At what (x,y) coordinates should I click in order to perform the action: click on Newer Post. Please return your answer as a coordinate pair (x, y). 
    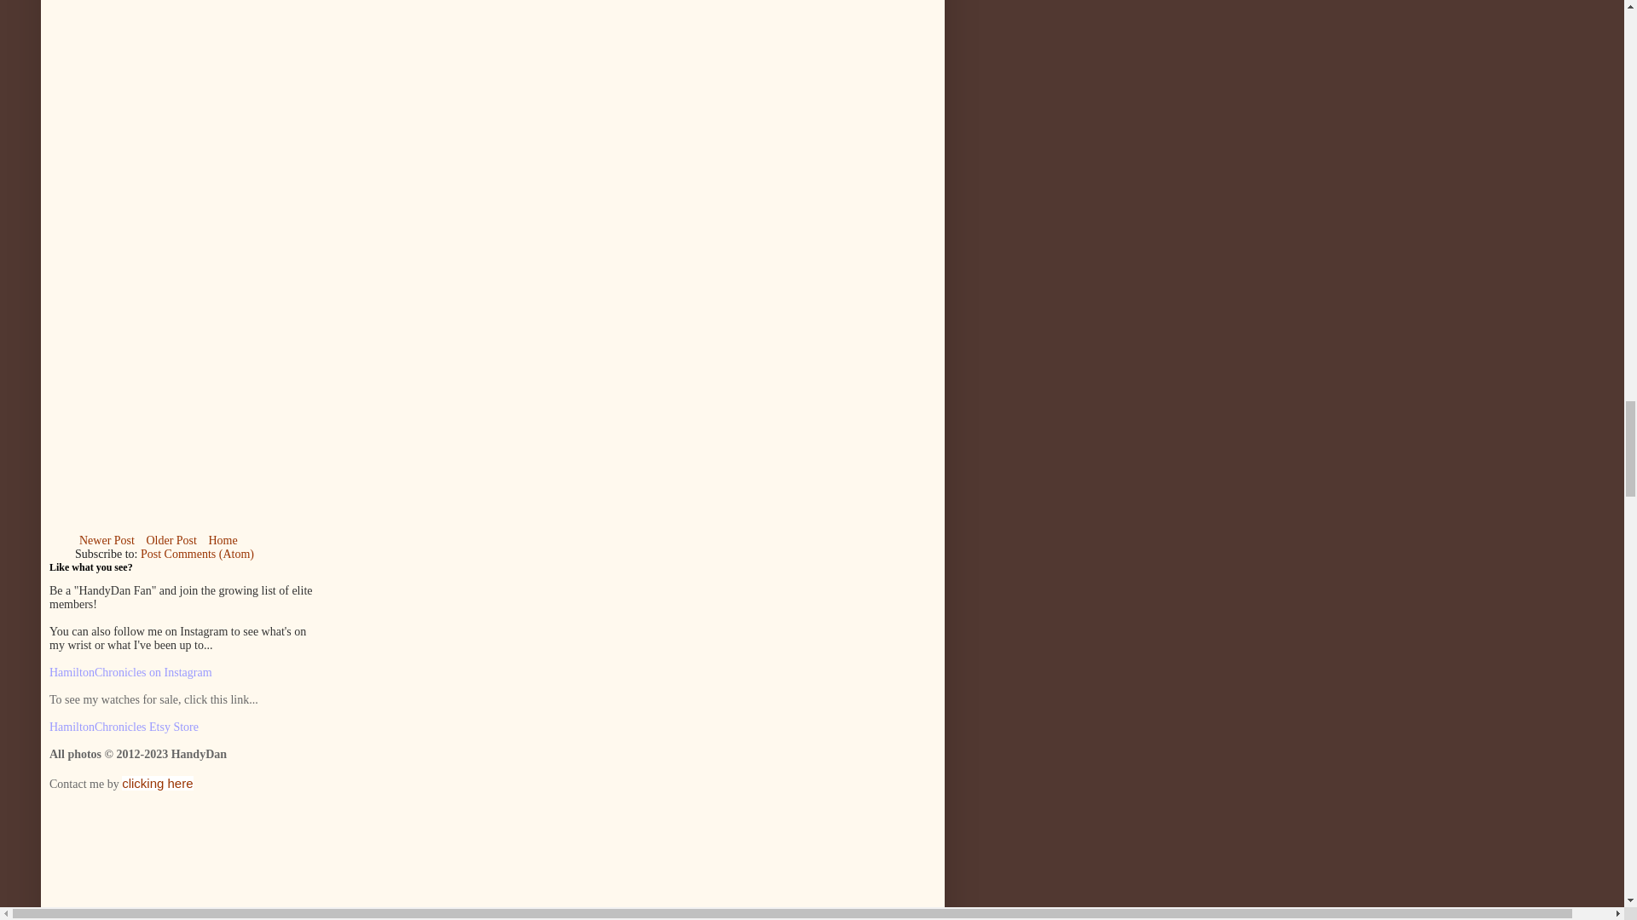
    Looking at the image, I should click on (107, 540).